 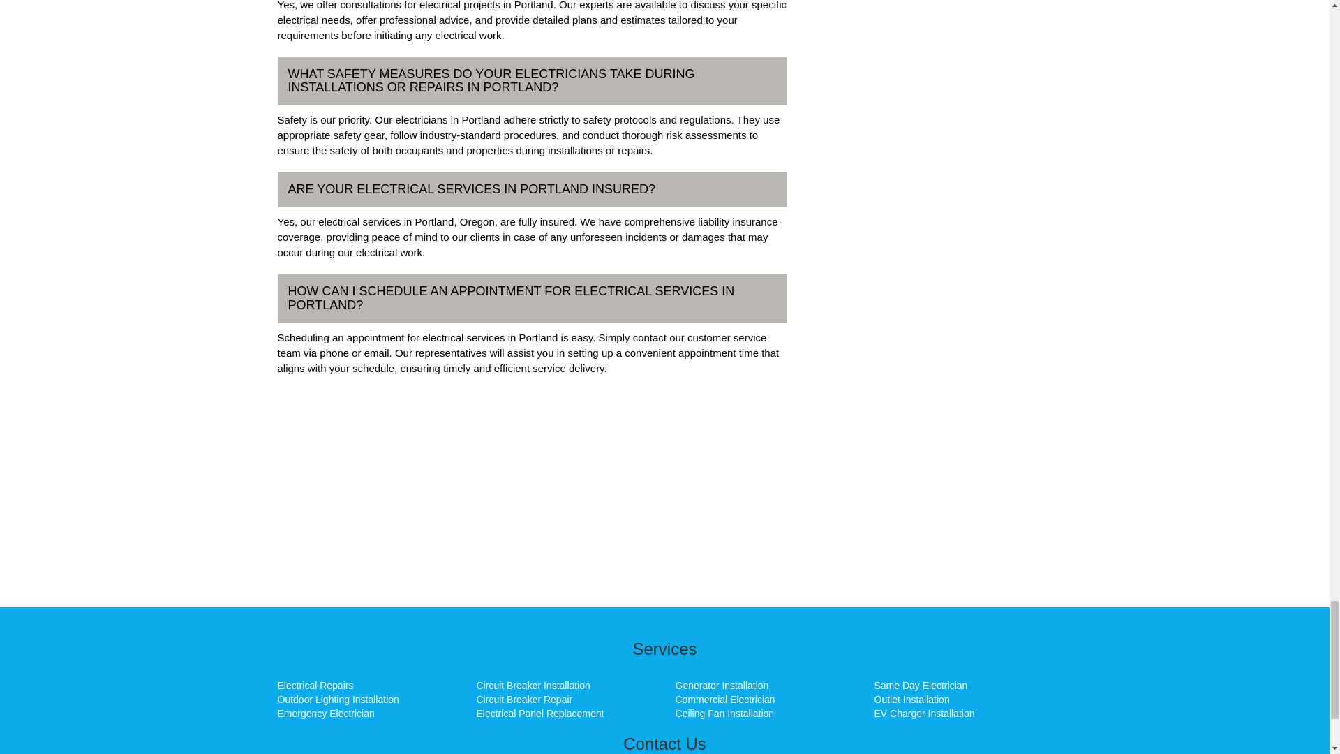 I want to click on Generator Installation, so click(x=722, y=686).